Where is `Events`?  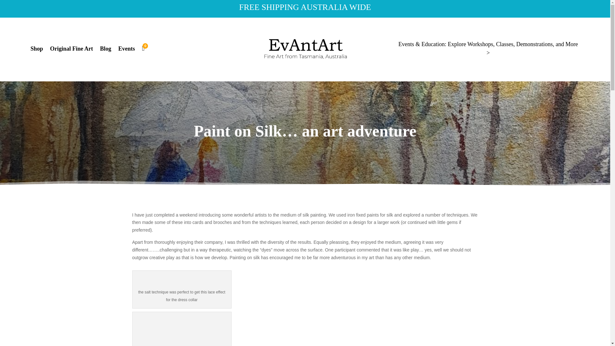
Events is located at coordinates (126, 50).